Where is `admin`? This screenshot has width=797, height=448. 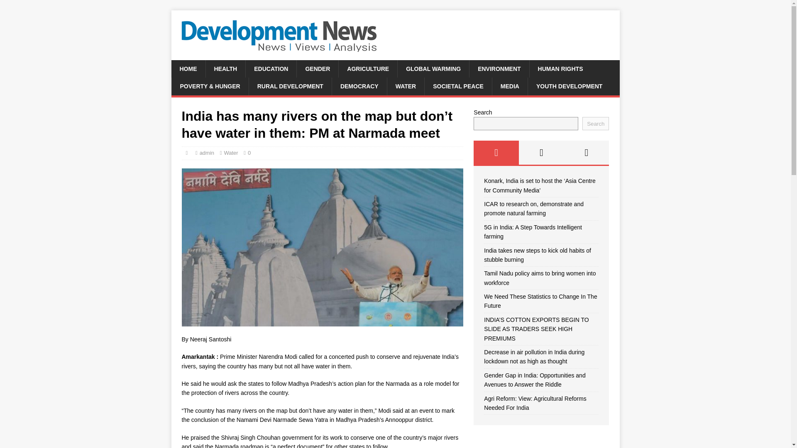 admin is located at coordinates (207, 153).